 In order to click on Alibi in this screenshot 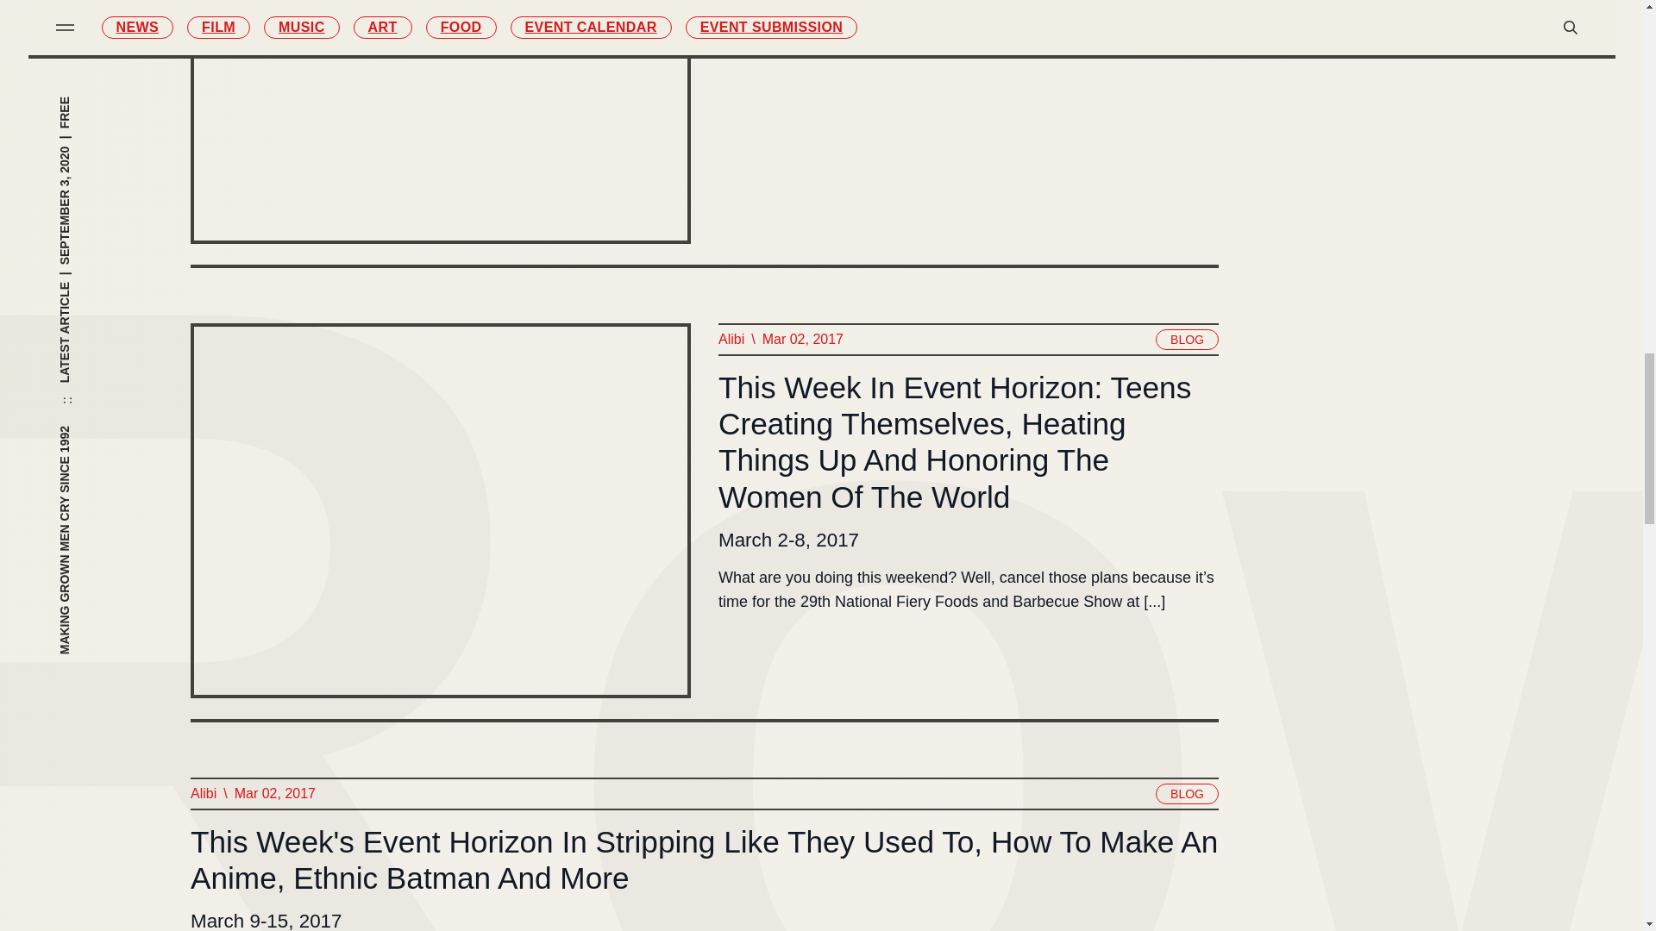, I will do `click(730, 340)`.